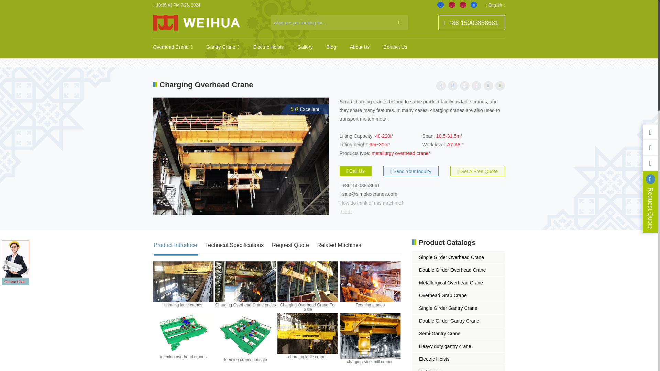  I want to click on Overhead Crane, so click(171, 47).